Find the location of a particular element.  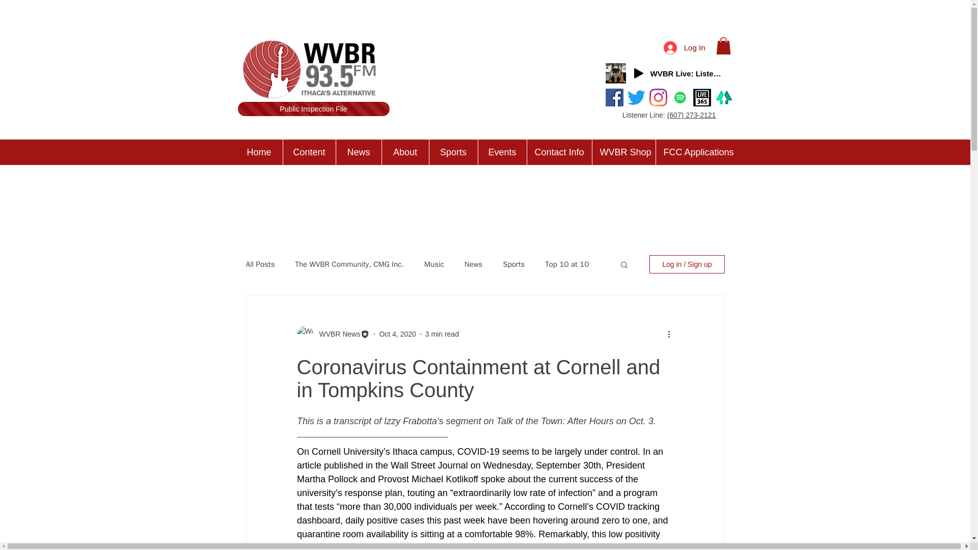

WVBR News is located at coordinates (336, 334).